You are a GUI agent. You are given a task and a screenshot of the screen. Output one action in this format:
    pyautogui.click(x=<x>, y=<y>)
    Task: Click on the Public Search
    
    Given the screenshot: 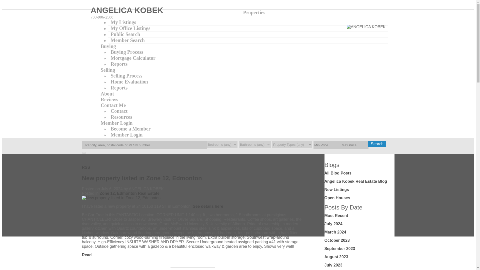 What is the action you would take?
    pyautogui.click(x=125, y=34)
    